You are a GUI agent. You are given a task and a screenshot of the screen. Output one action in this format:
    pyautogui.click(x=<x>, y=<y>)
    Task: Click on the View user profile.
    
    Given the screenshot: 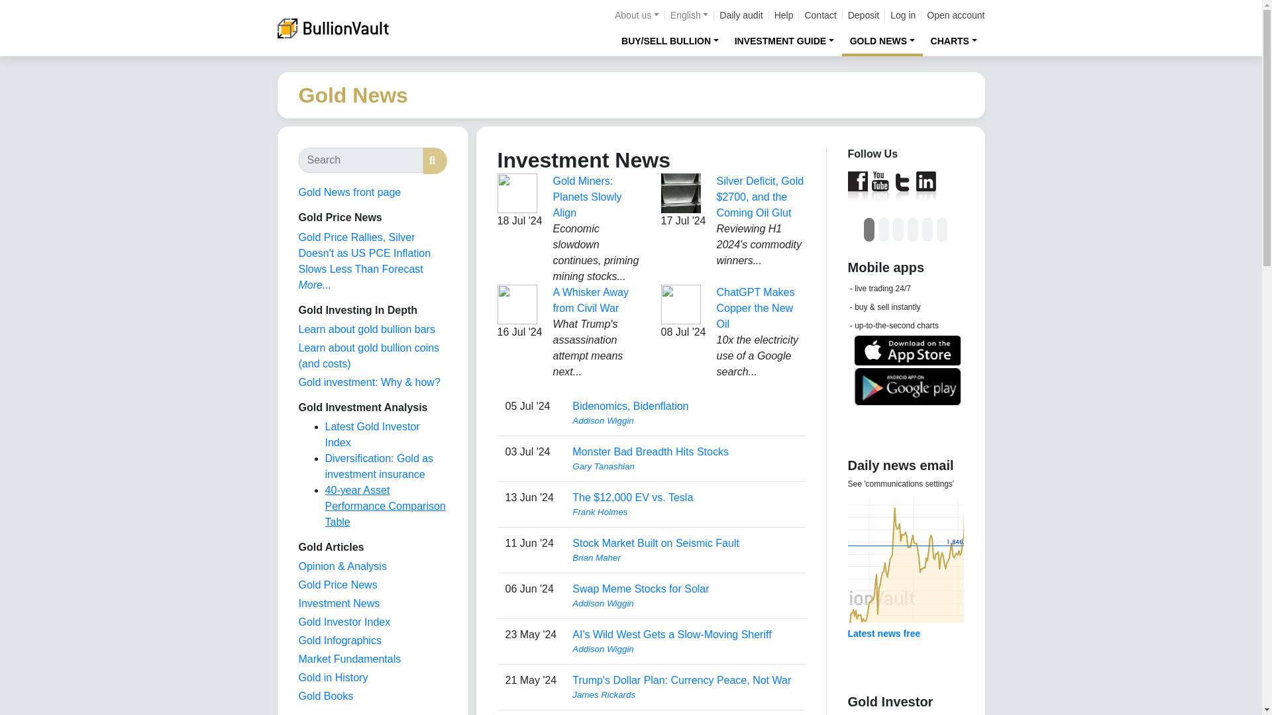 What is the action you would take?
    pyautogui.click(x=684, y=649)
    